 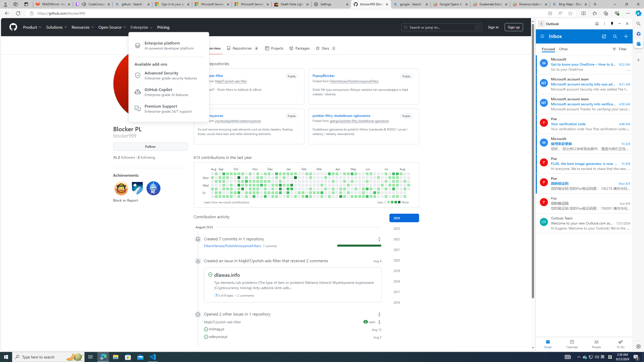 I want to click on 2 contributions on February 24th., so click(x=310, y=197).